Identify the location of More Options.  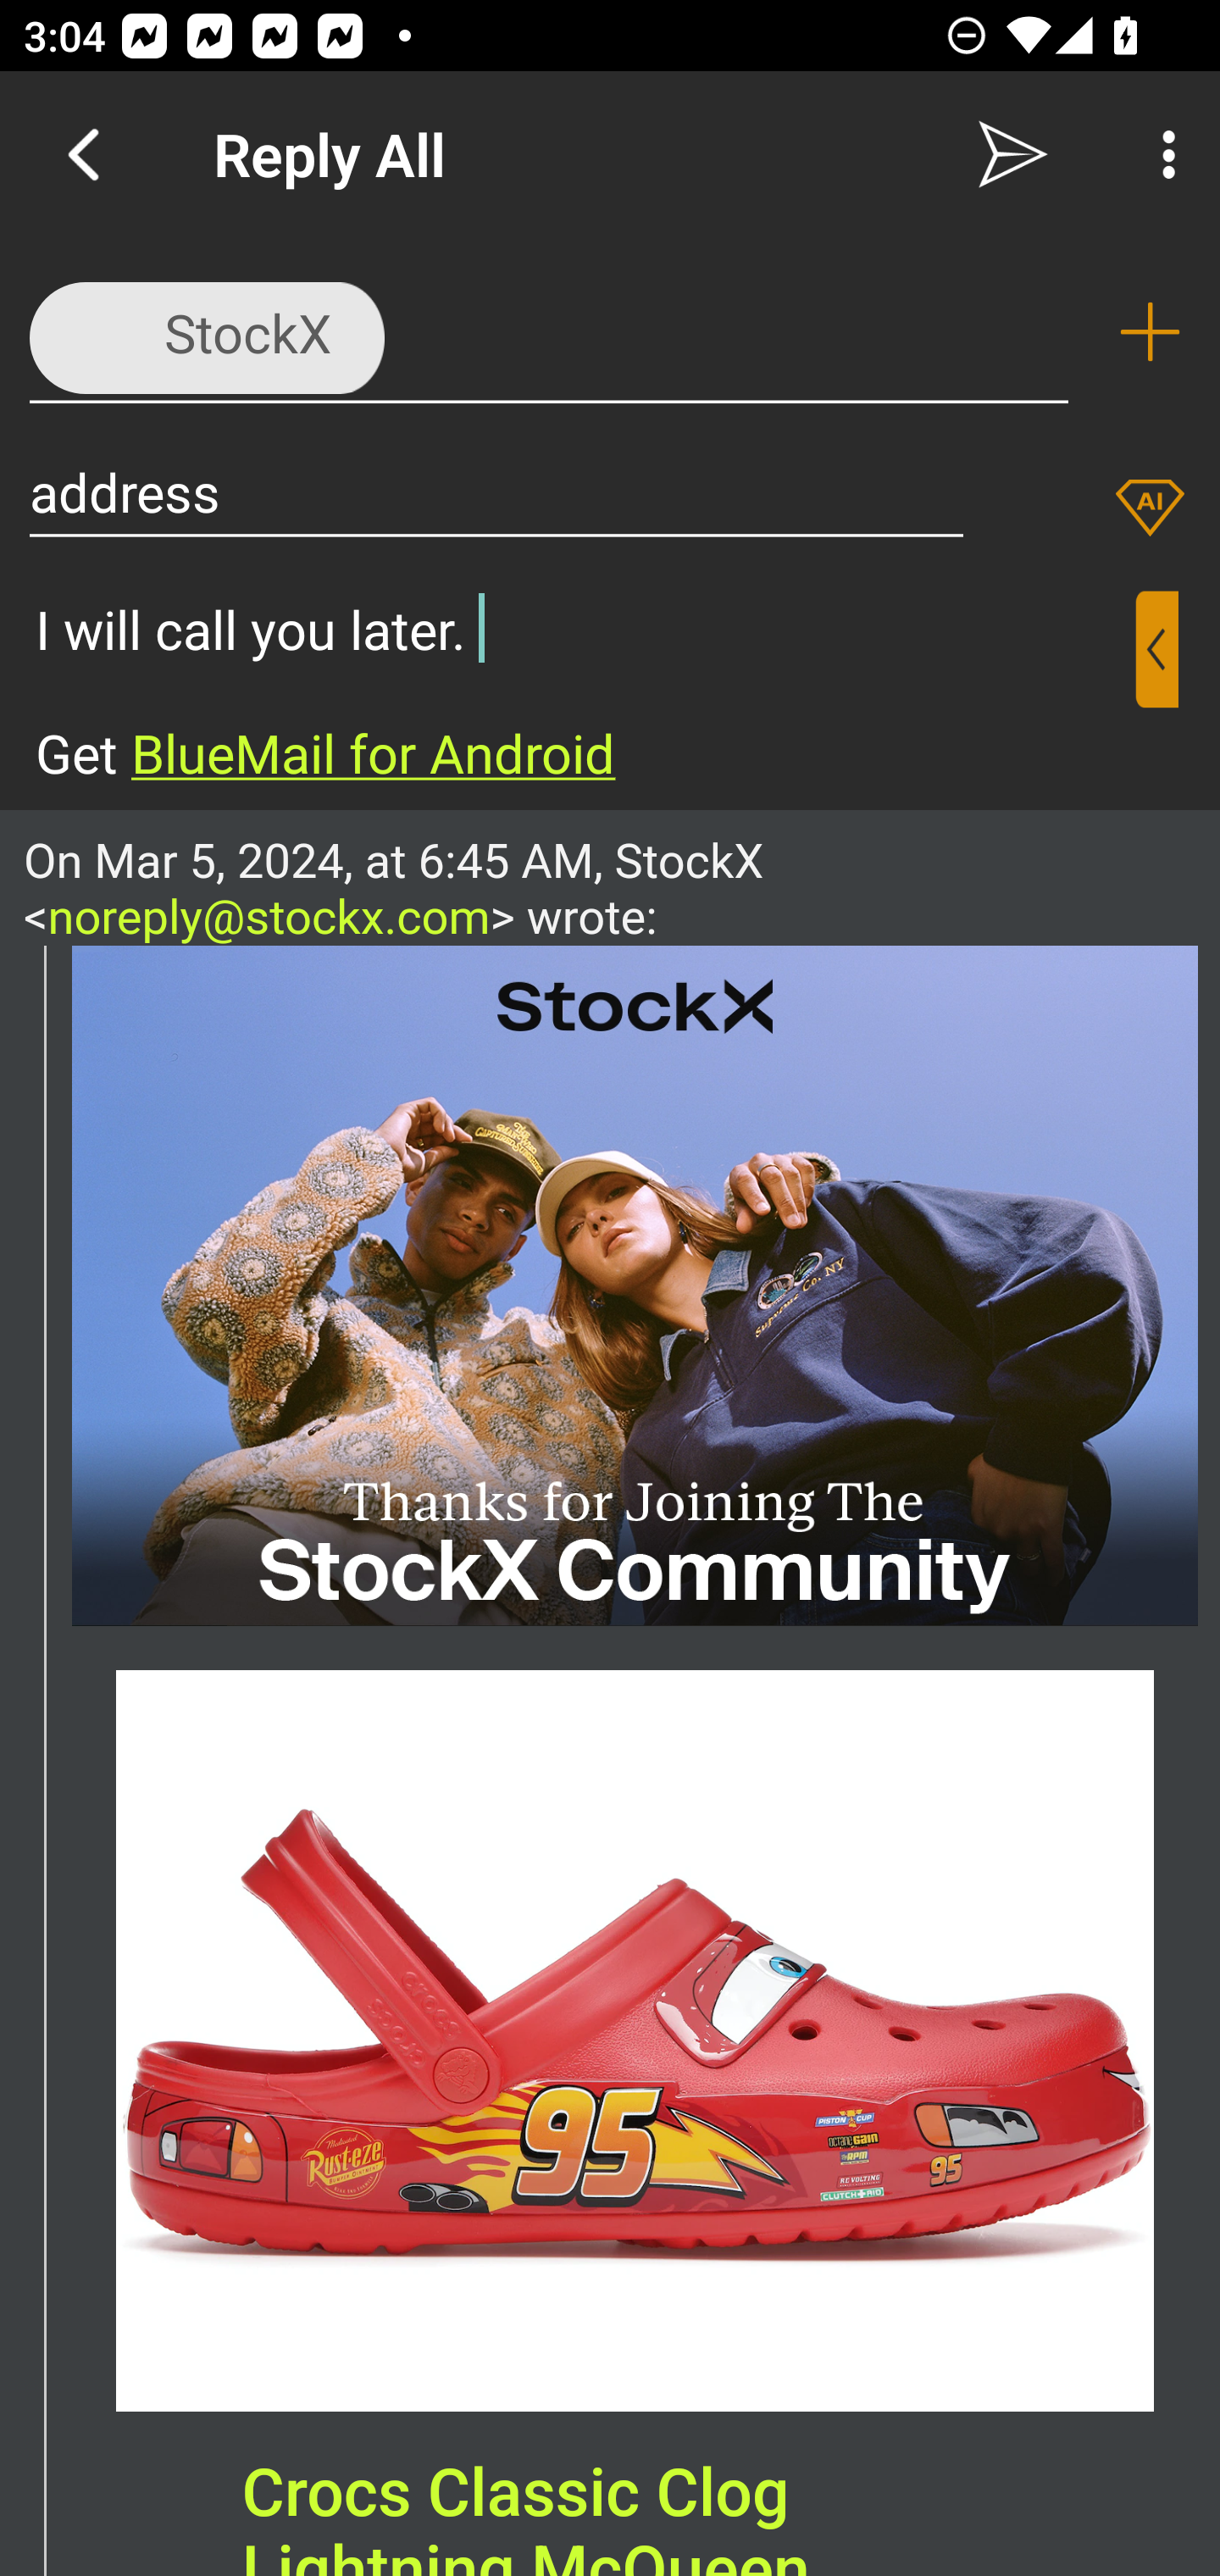
(1161, 154).